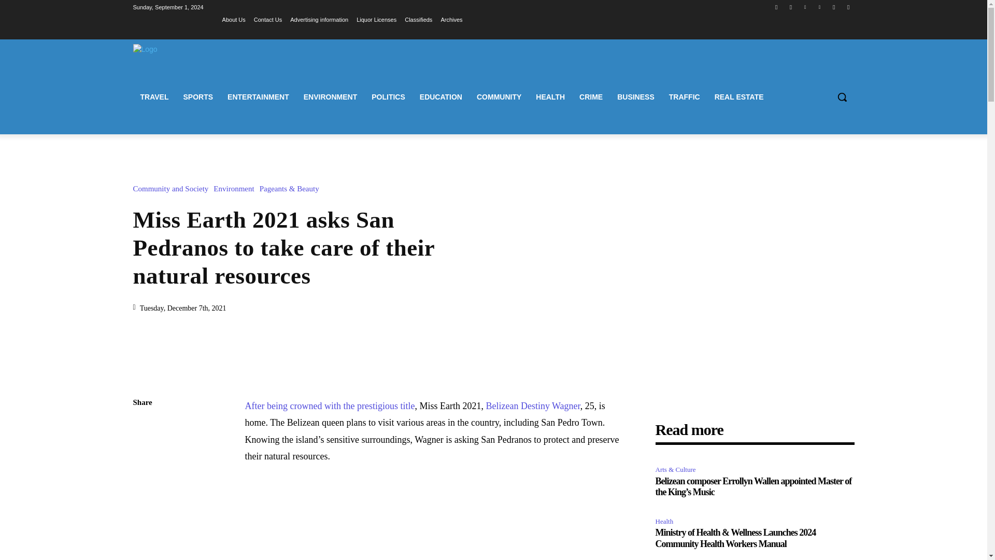 The height and width of the screenshot is (560, 995). What do you see at coordinates (849, 7) in the screenshot?
I see `Youtube` at bounding box center [849, 7].